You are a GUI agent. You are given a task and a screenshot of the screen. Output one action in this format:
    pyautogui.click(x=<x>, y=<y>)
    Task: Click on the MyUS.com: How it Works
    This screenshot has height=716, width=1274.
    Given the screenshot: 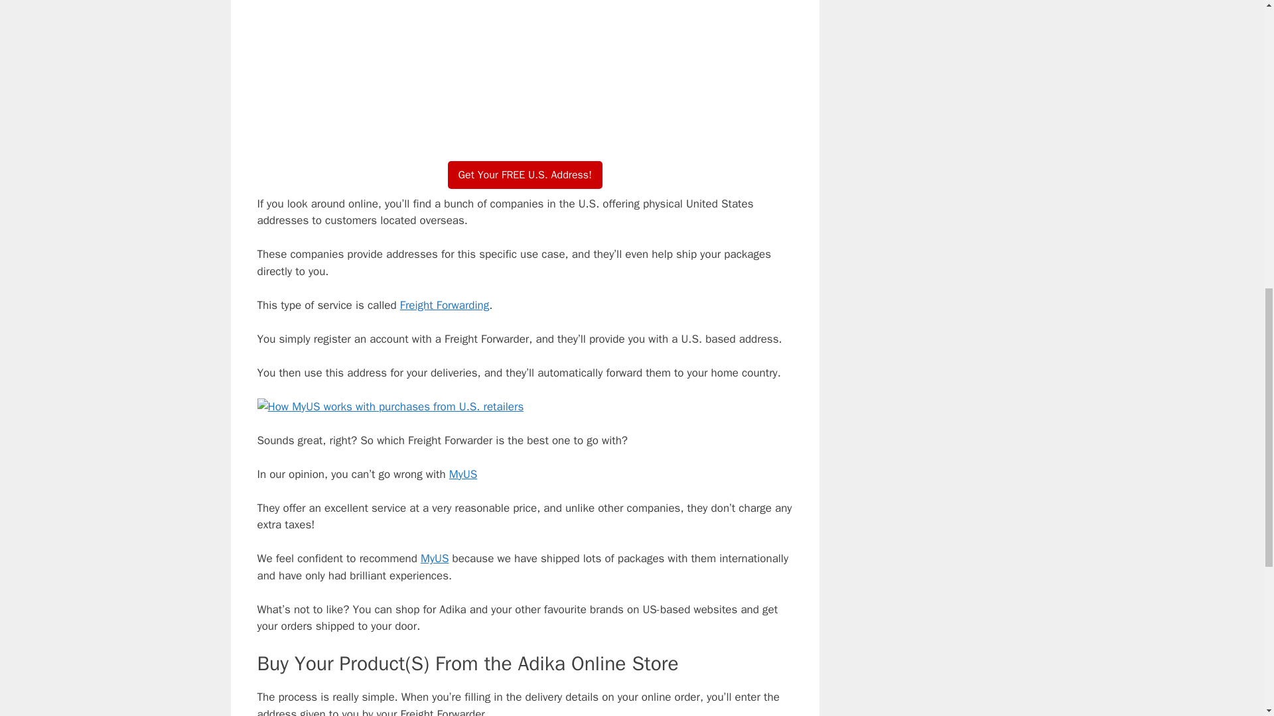 What is the action you would take?
    pyautogui.click(x=526, y=69)
    